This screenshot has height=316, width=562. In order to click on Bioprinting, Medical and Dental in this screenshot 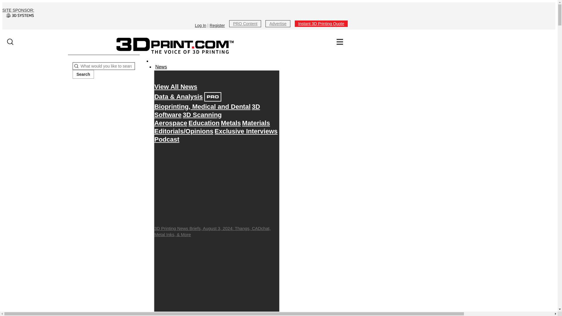, I will do `click(202, 107)`.